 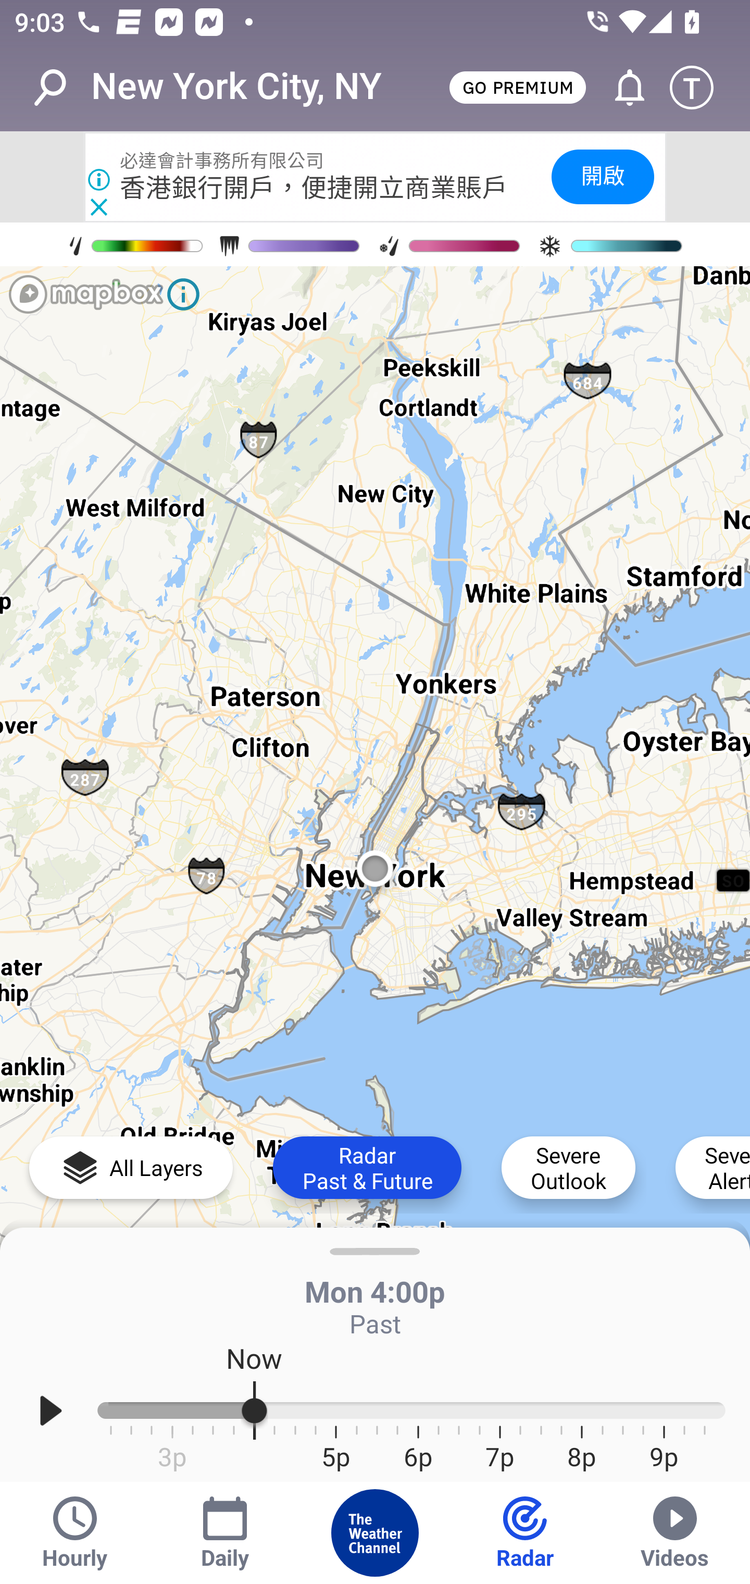 I want to click on Severe
Outlook Severe Outlook, so click(x=568, y=1167).